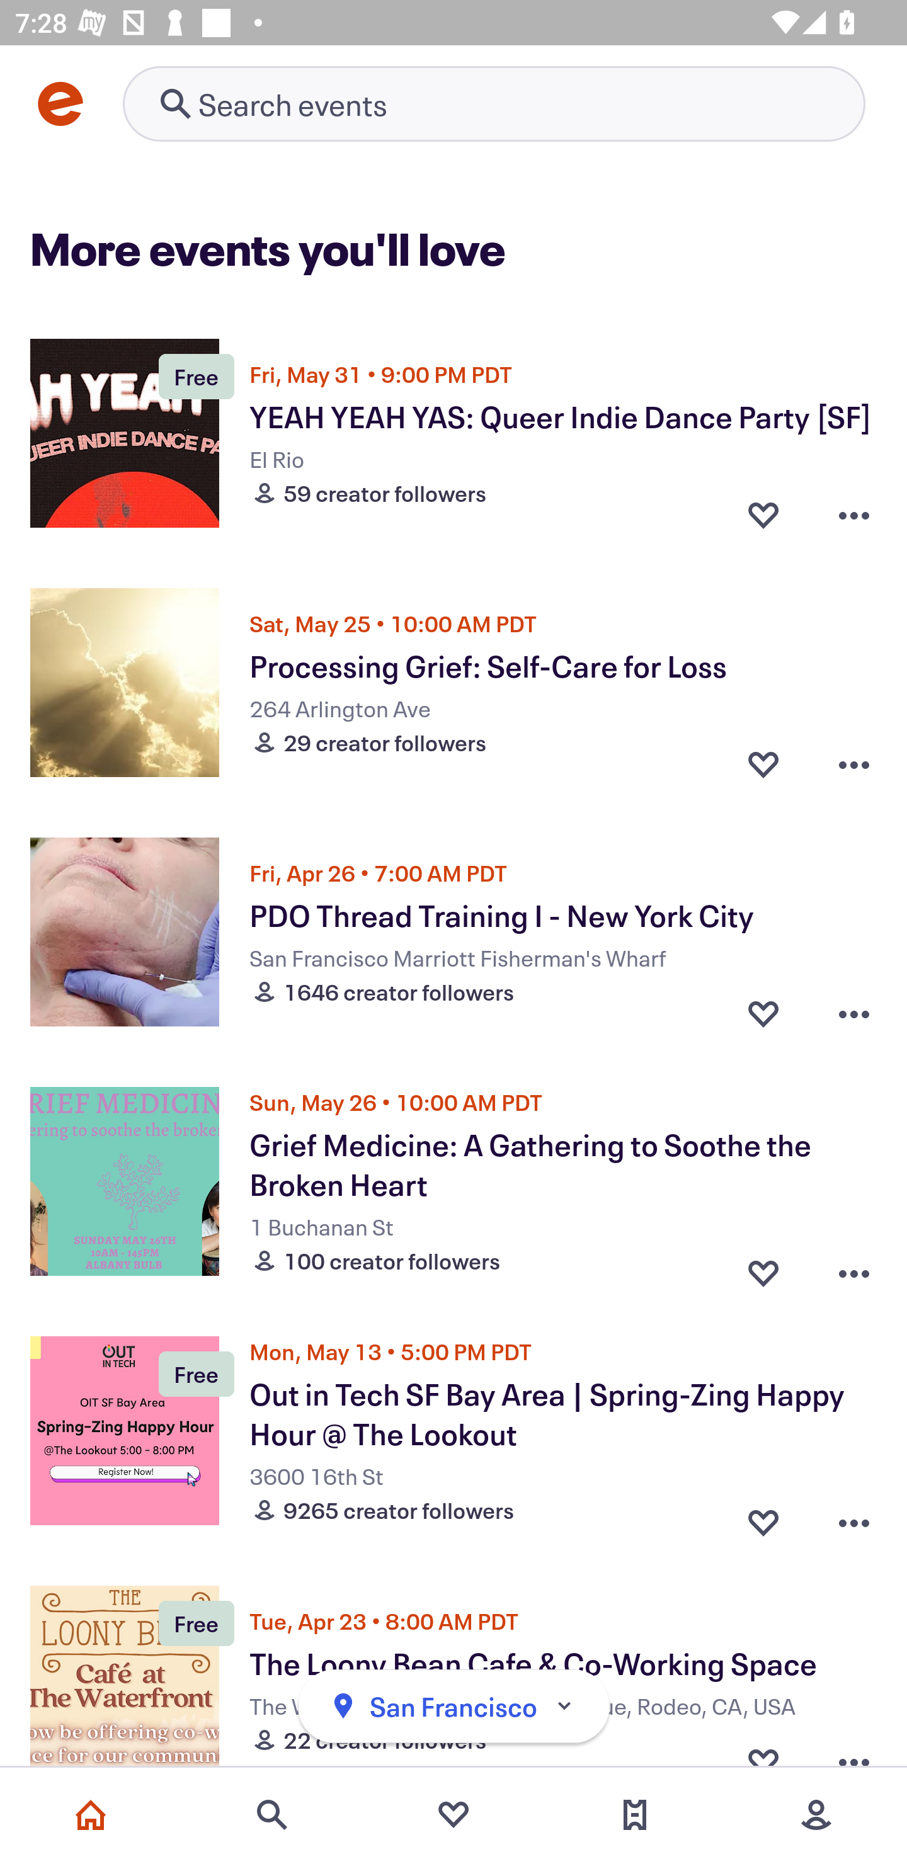  Describe the element at coordinates (816, 1815) in the screenshot. I see `More` at that location.